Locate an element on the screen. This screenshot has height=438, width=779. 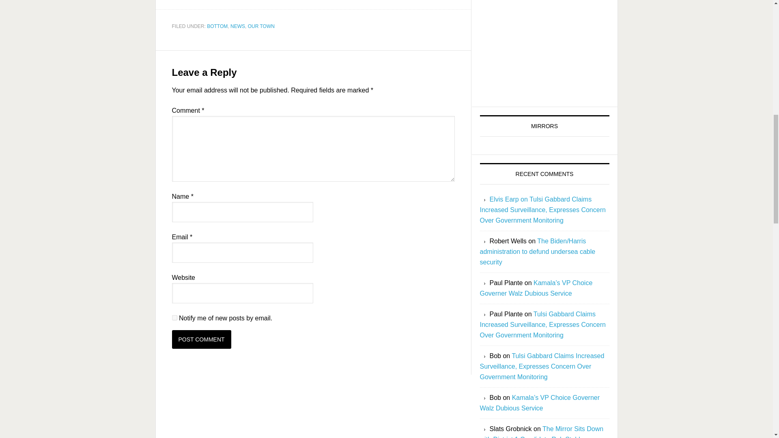
RECENT COMMENTS is located at coordinates (544, 174).